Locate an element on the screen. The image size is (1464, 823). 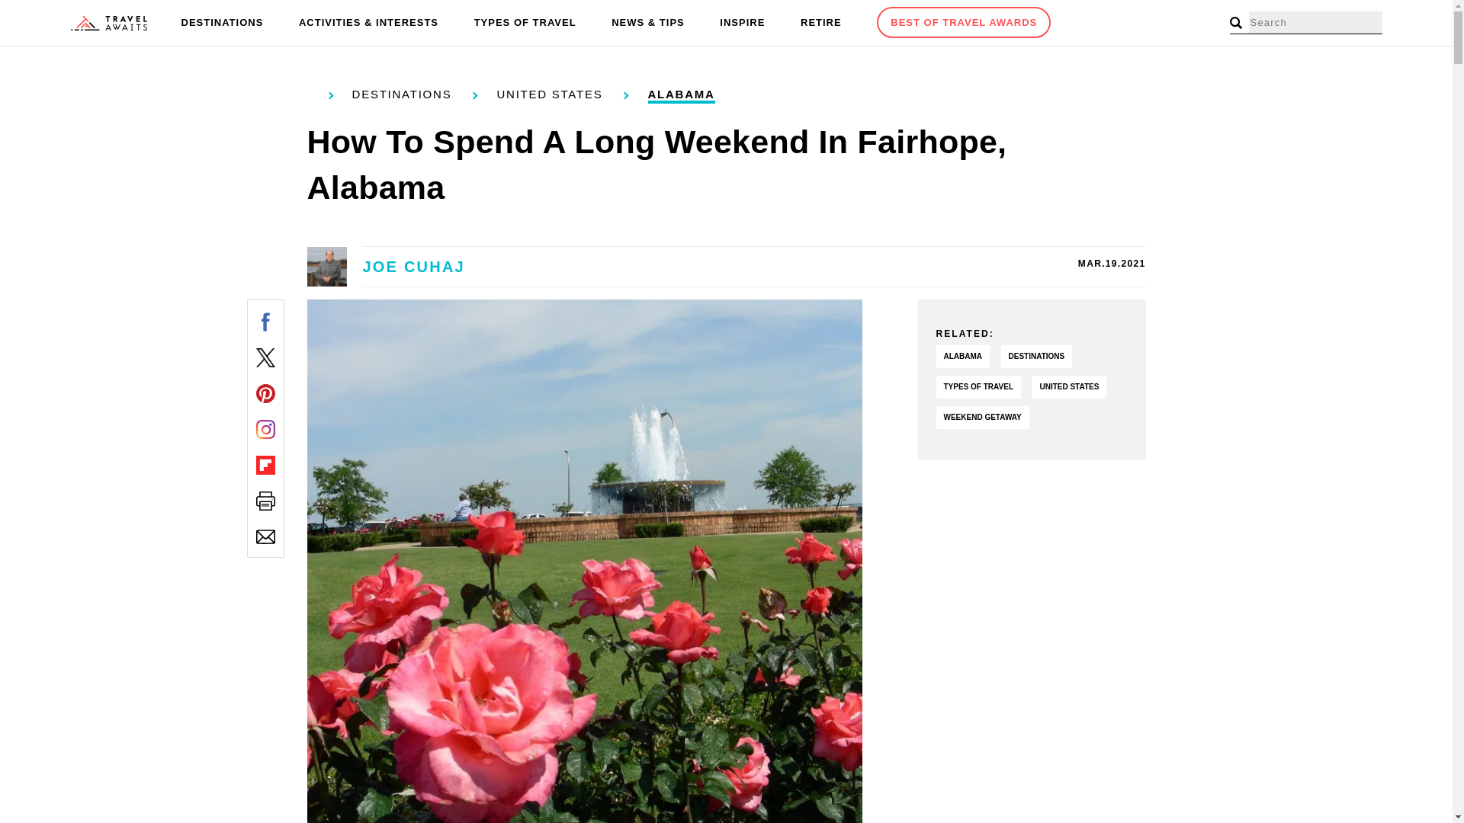
Instagram is located at coordinates (265, 428).